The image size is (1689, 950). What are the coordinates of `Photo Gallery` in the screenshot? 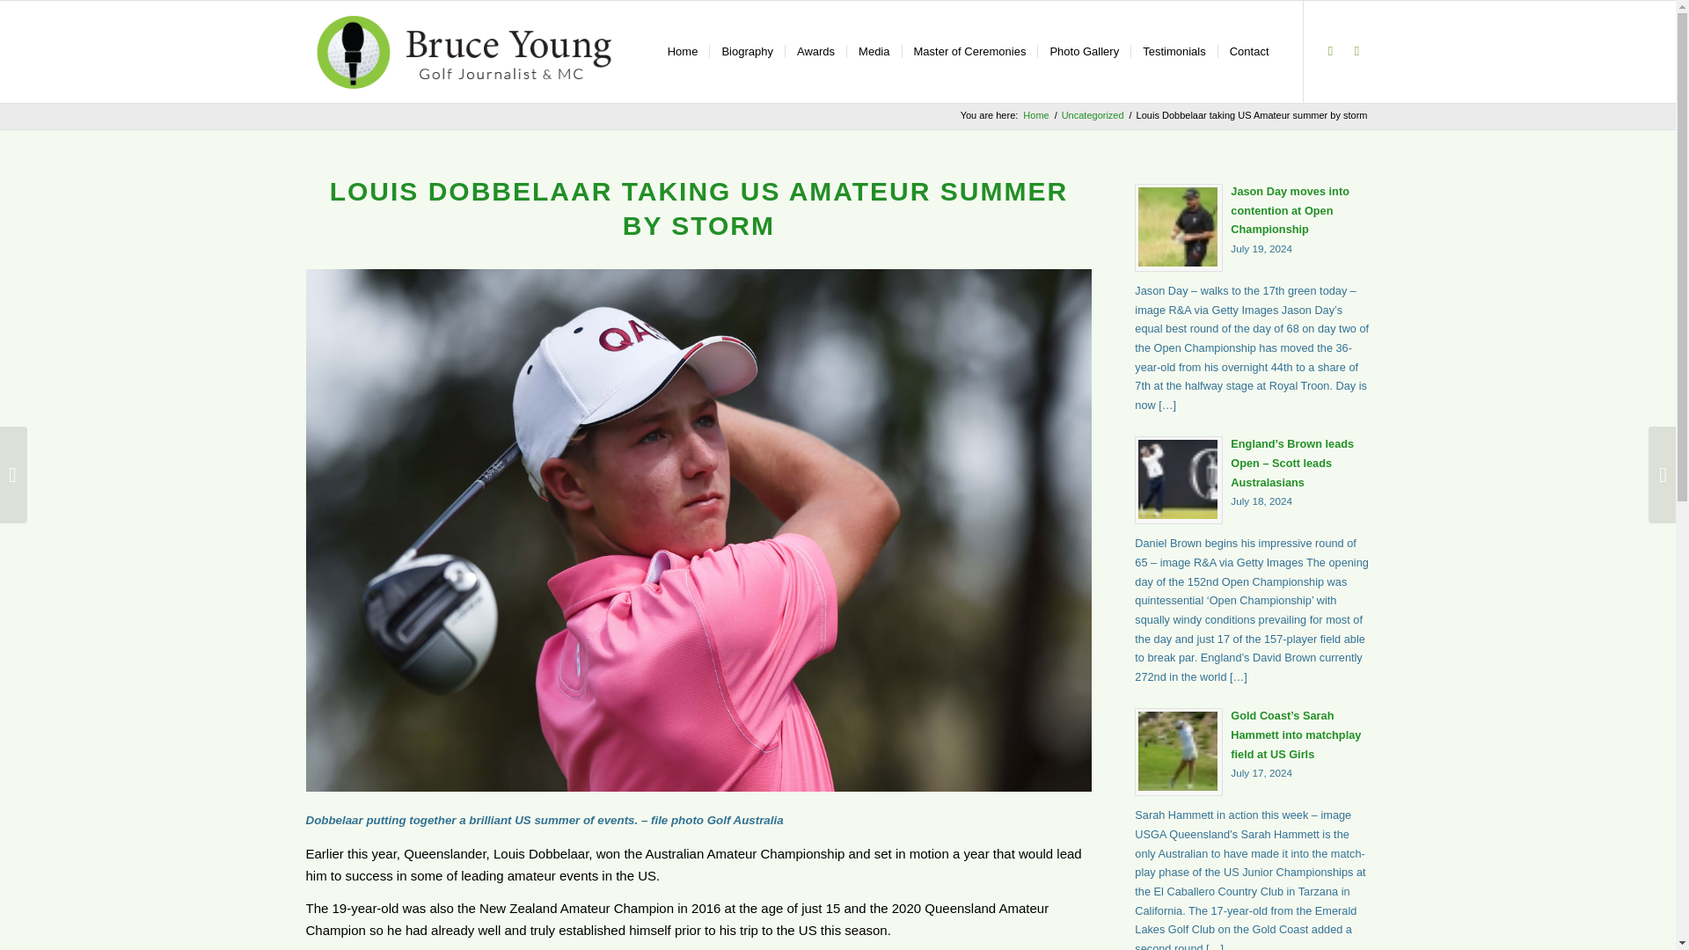 It's located at (1083, 51).